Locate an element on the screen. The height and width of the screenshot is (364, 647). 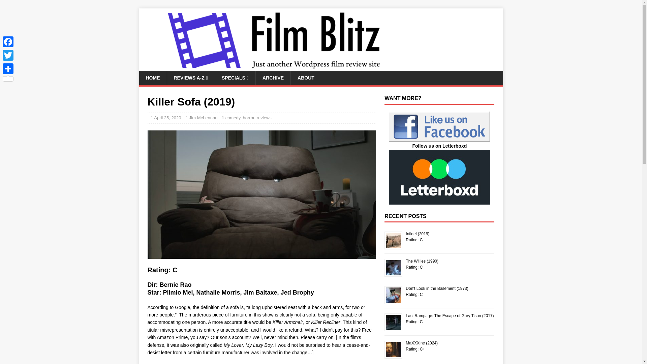
SPECIALS is located at coordinates (235, 78).